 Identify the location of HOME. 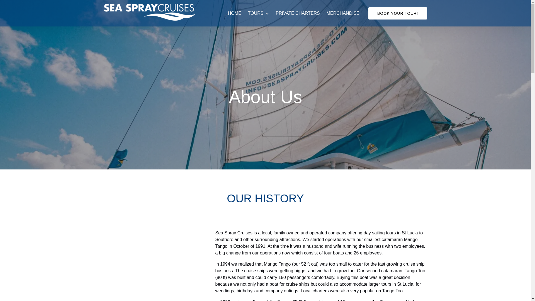
(235, 13).